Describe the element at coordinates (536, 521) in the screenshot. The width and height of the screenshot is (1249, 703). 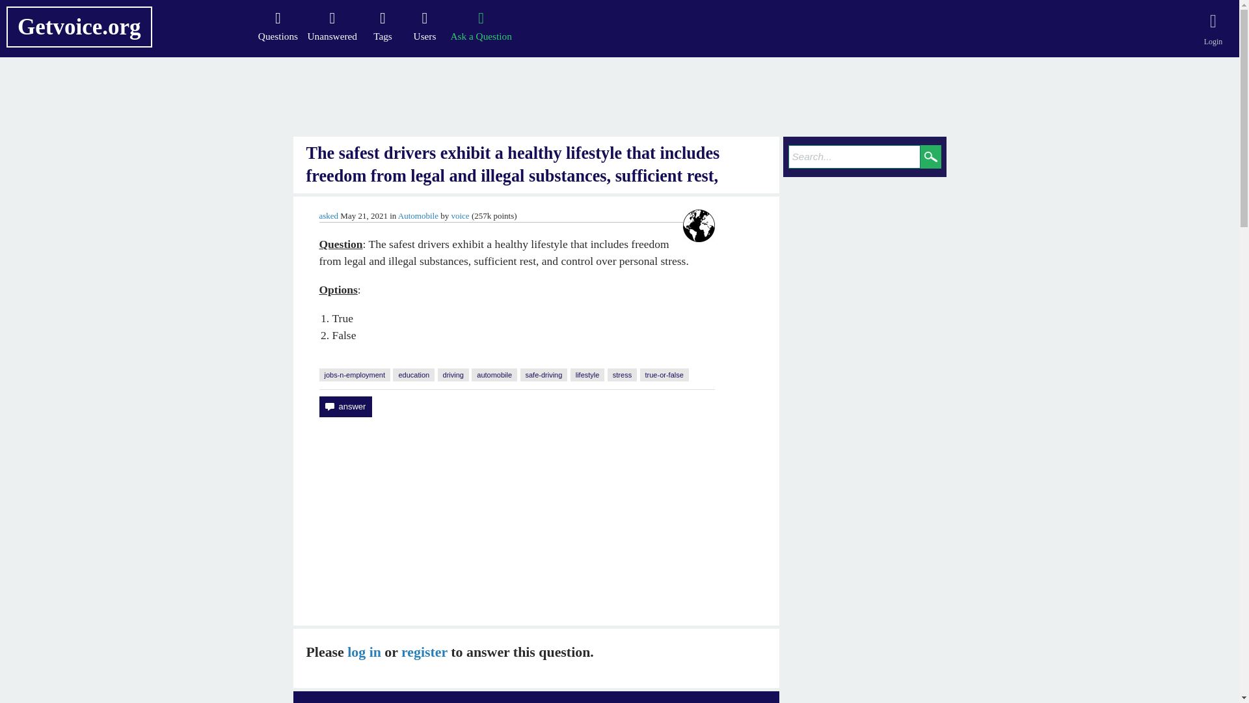
I see `Advertisement` at that location.